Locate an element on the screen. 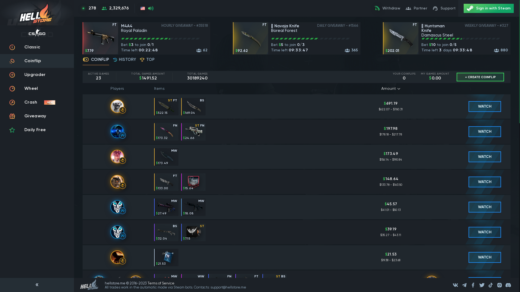 This screenshot has height=292, width=520. Daily Free is located at coordinates (37, 130).